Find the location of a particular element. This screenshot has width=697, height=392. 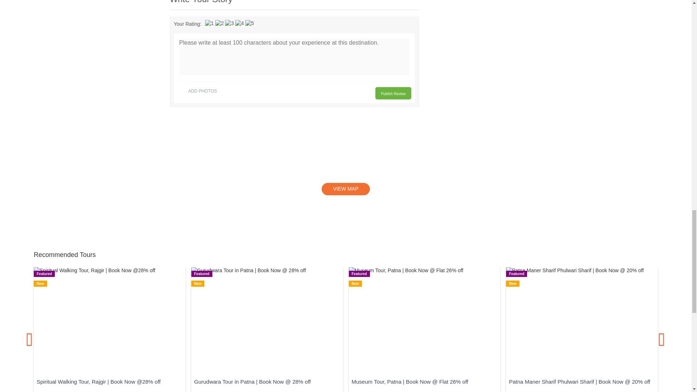

good is located at coordinates (240, 23).